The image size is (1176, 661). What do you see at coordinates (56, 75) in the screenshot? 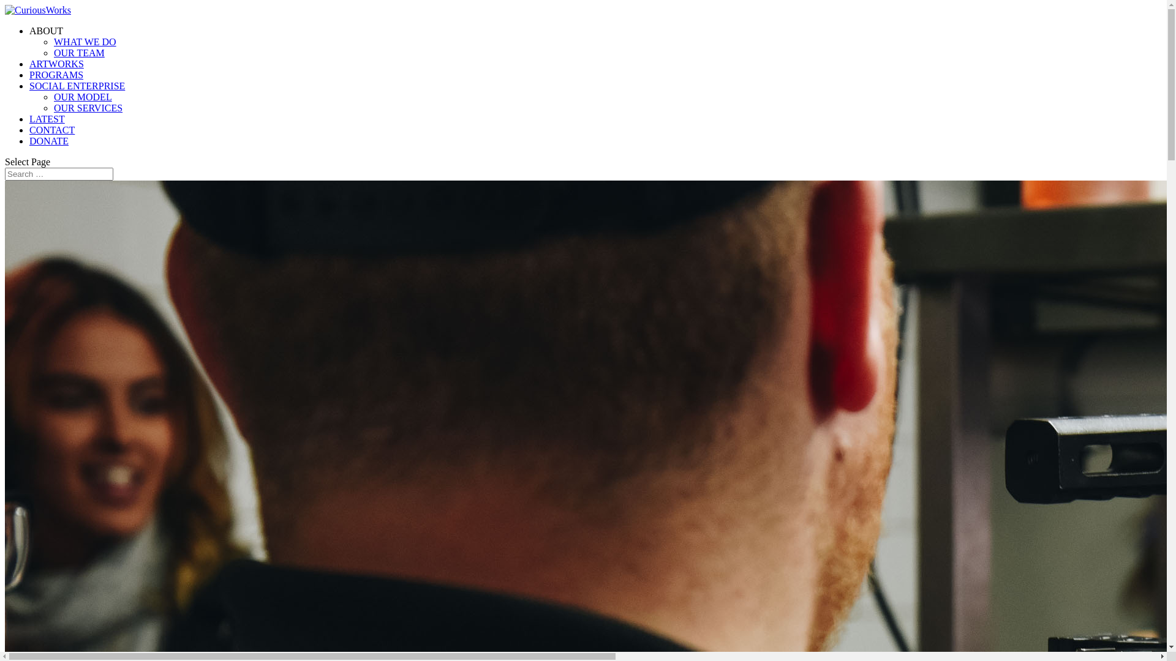
I see `PROGRAMS` at bounding box center [56, 75].